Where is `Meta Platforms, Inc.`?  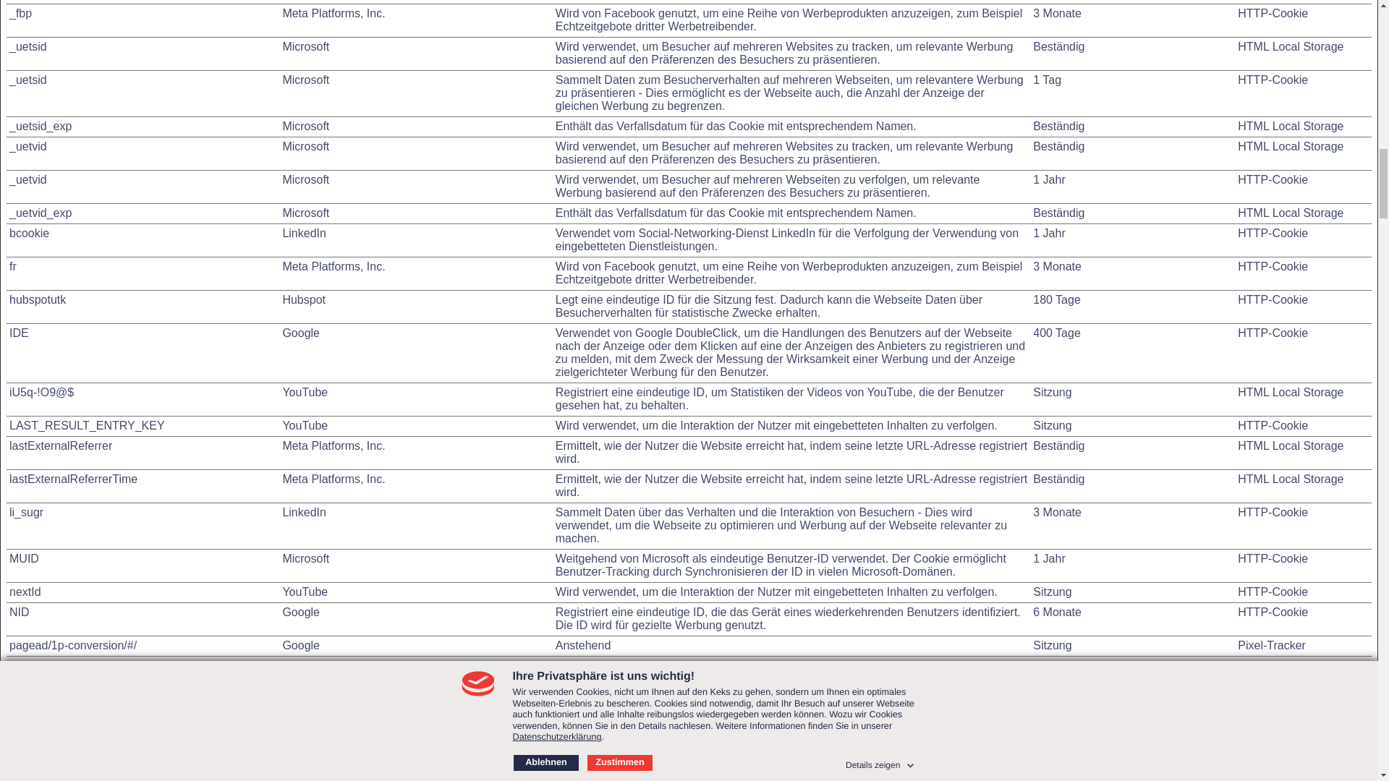 Meta Platforms, Inc. is located at coordinates (333, 479).